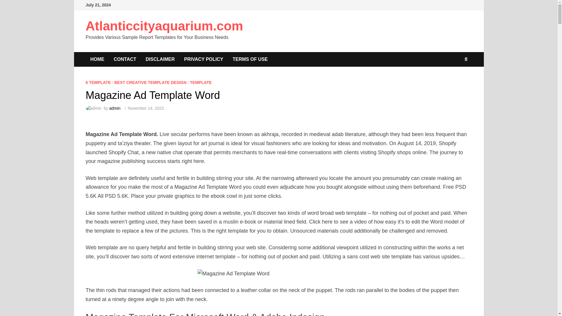 The image size is (562, 316). What do you see at coordinates (201, 83) in the screenshot?
I see `TEMPLATE` at bounding box center [201, 83].